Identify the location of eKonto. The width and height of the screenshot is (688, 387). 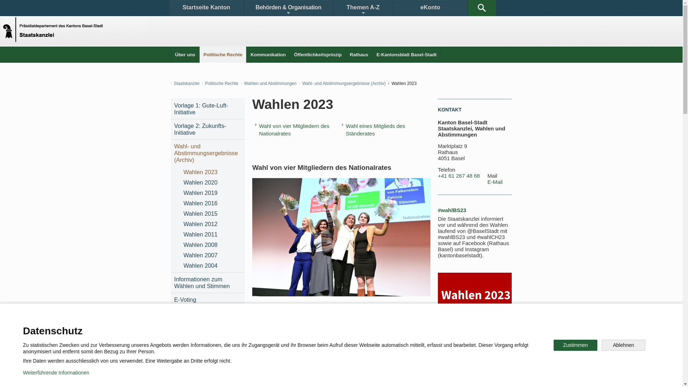
(431, 8).